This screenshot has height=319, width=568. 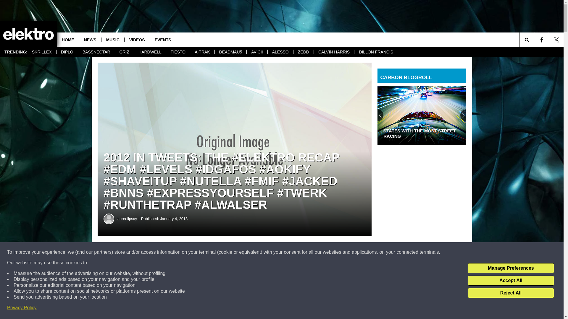 I want to click on Reject All, so click(x=511, y=293).